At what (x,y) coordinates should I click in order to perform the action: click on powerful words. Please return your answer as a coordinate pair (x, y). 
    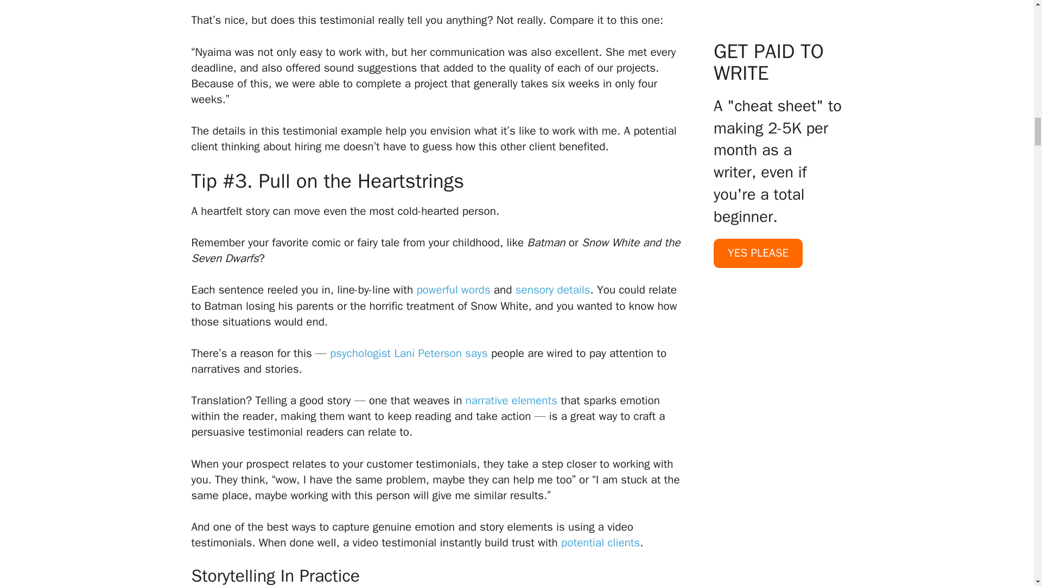
    Looking at the image, I should click on (453, 289).